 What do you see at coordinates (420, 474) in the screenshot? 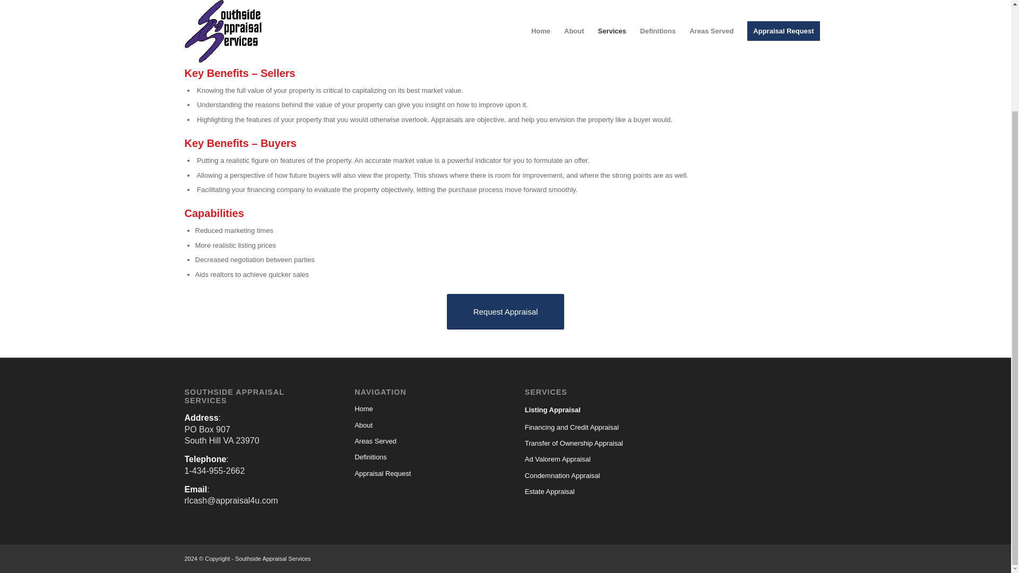
I see `Appraisal Request` at bounding box center [420, 474].